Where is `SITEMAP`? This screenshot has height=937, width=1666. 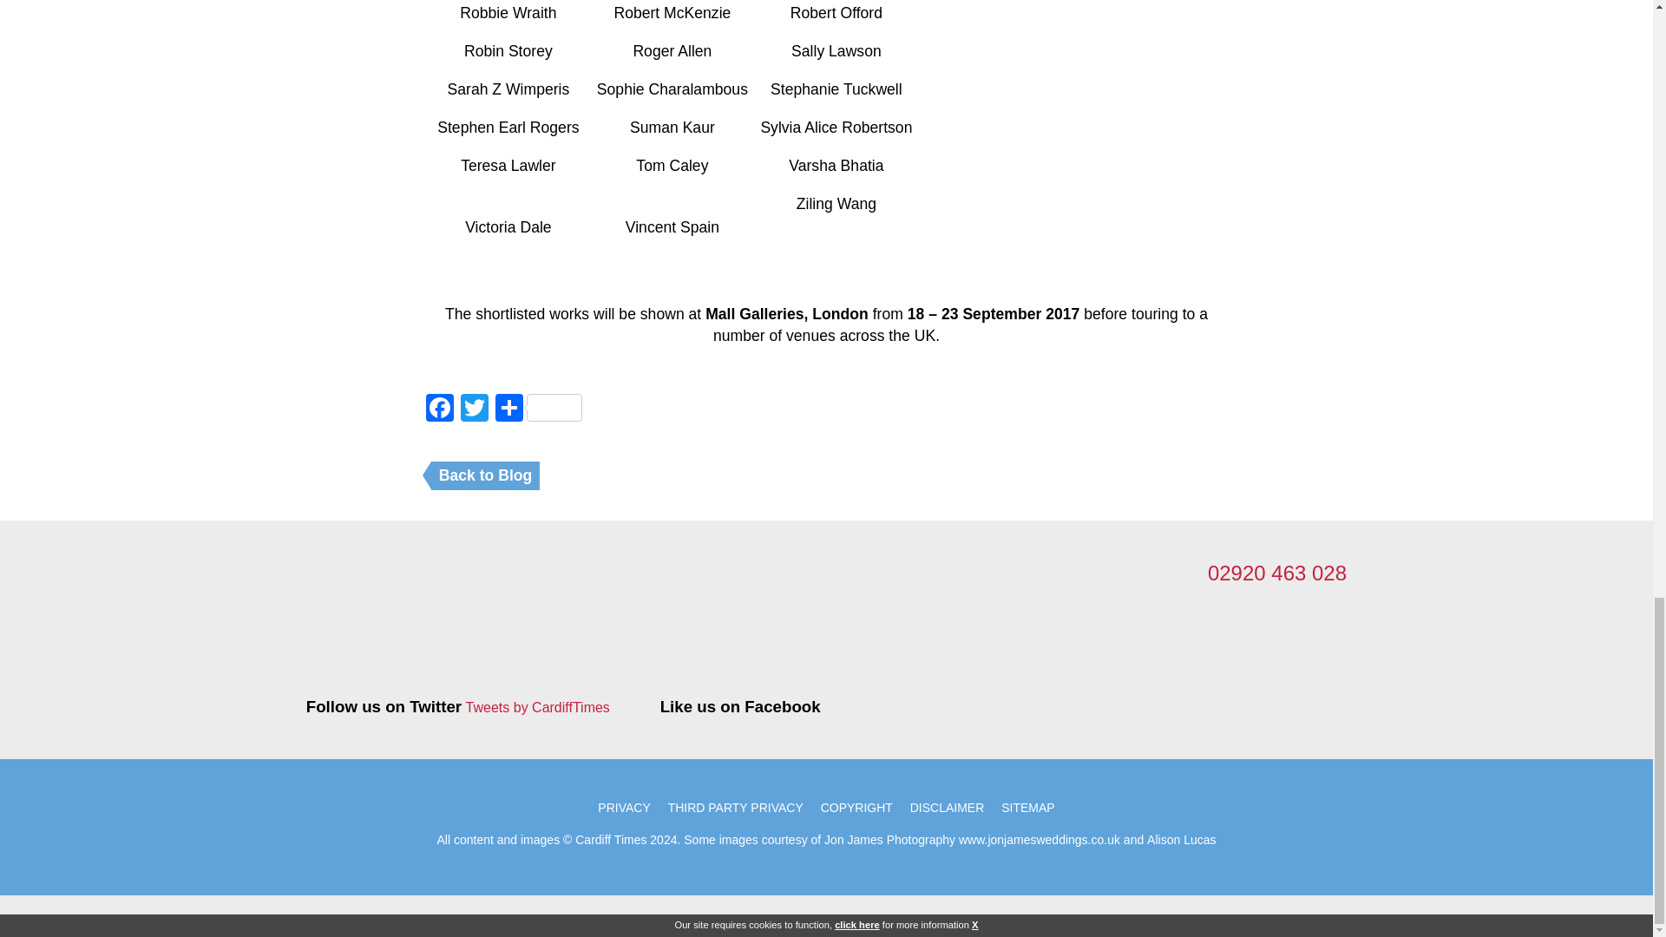
SITEMAP is located at coordinates (1027, 807).